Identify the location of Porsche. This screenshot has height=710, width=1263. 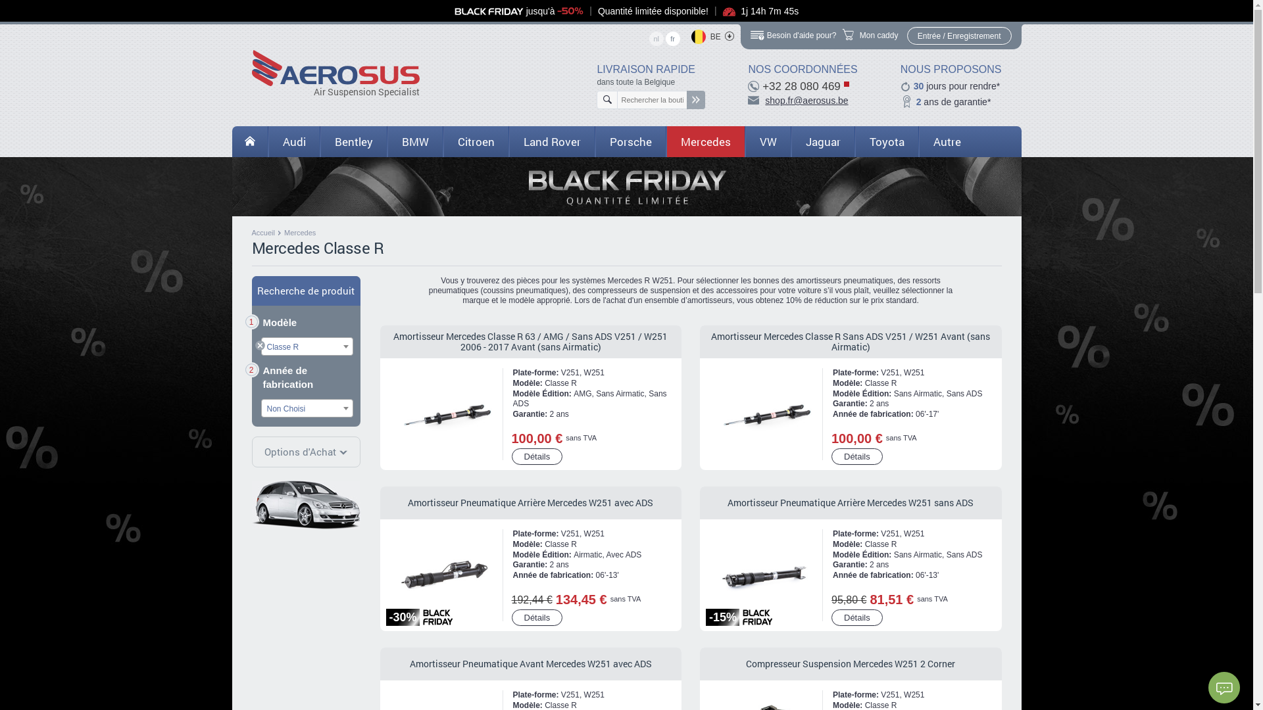
(630, 142).